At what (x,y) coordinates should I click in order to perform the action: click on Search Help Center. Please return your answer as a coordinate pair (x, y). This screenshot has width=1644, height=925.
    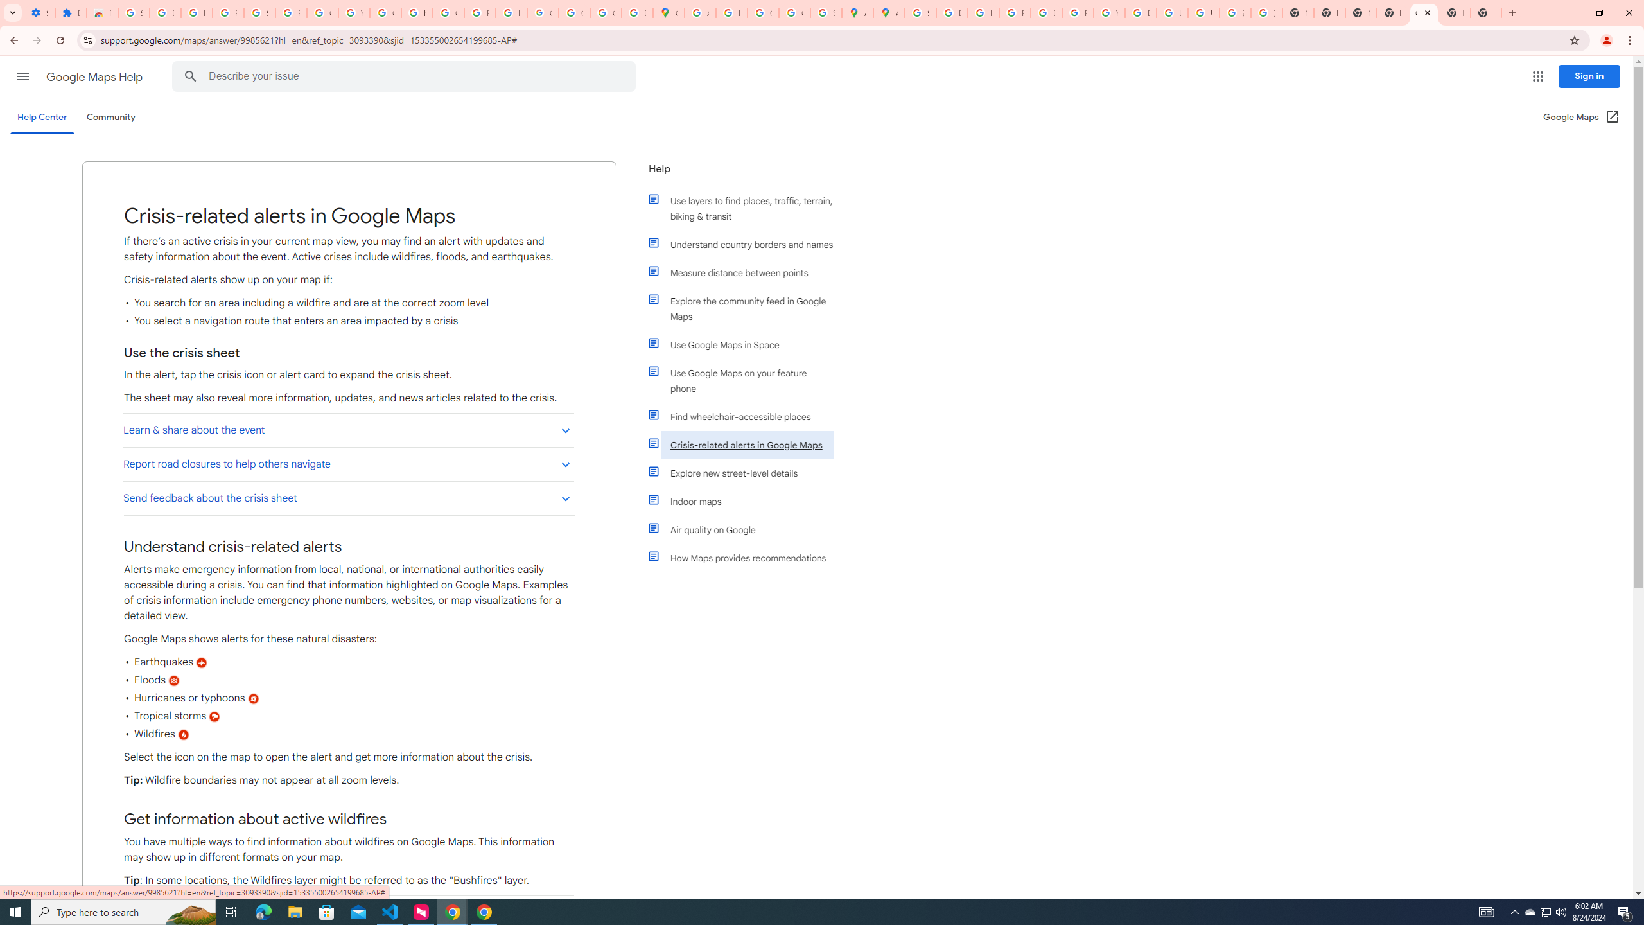
    Looking at the image, I should click on (190, 76).